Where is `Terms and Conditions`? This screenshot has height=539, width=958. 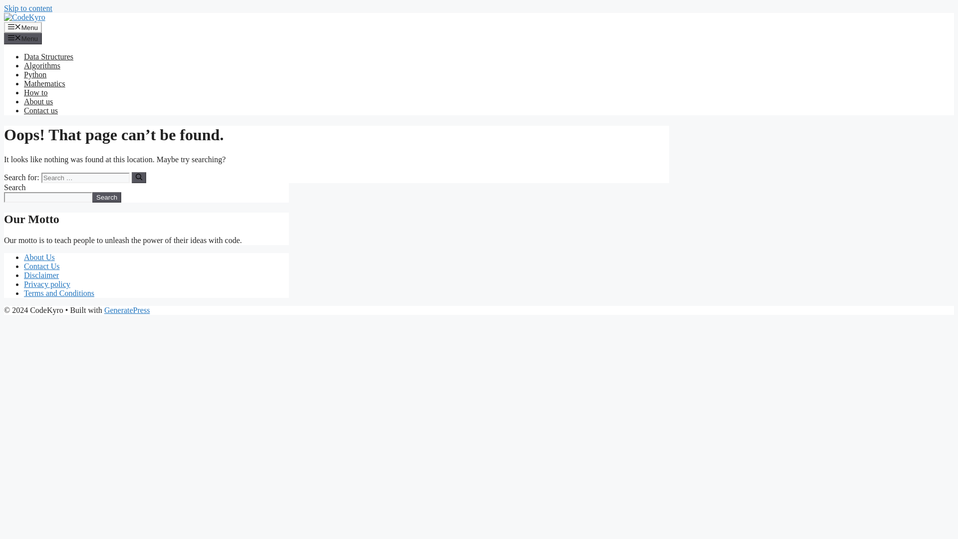
Terms and Conditions is located at coordinates (59, 293).